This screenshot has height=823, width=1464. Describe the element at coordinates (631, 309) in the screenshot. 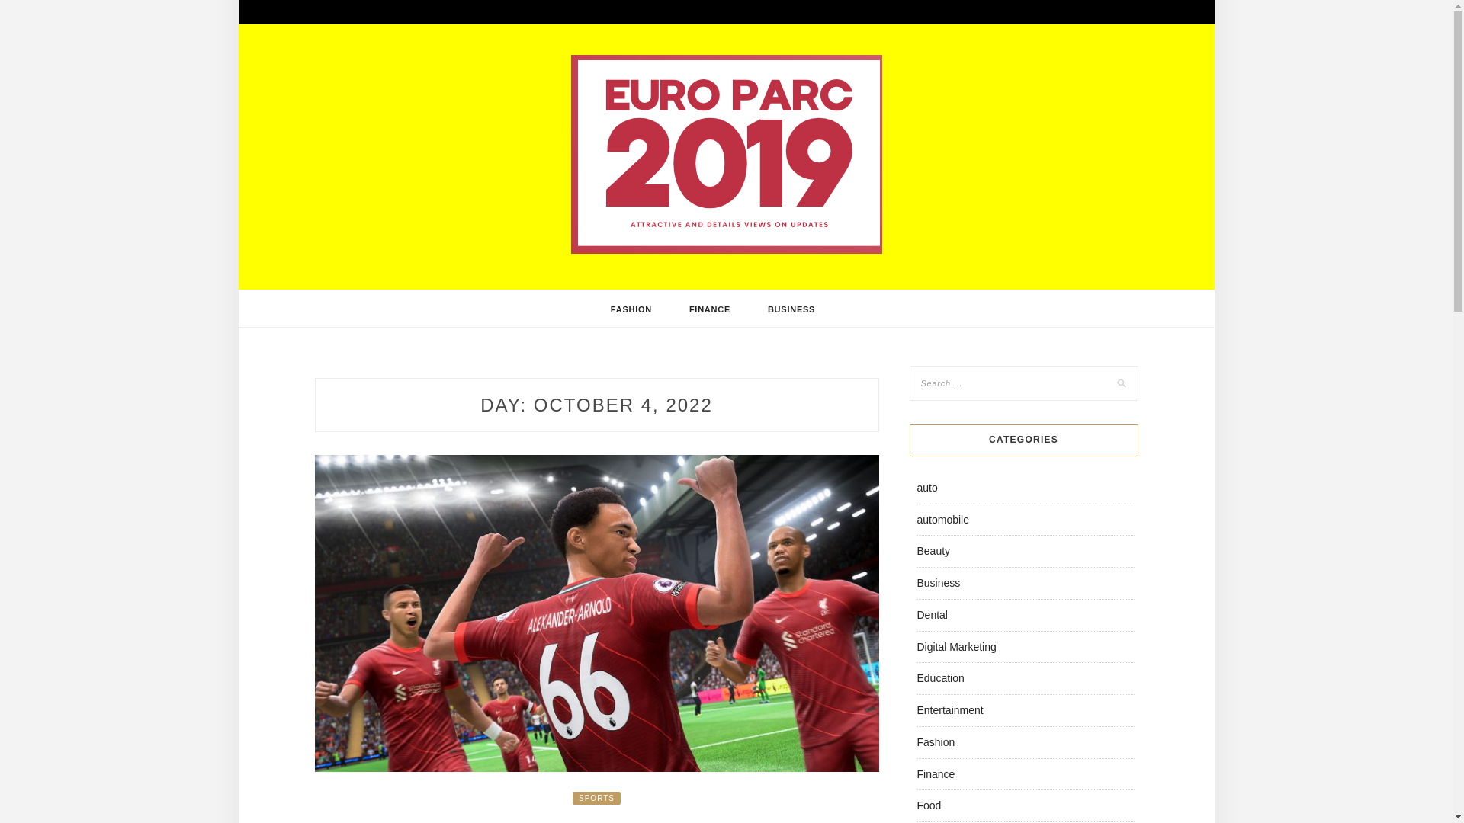

I see `FASHION` at that location.